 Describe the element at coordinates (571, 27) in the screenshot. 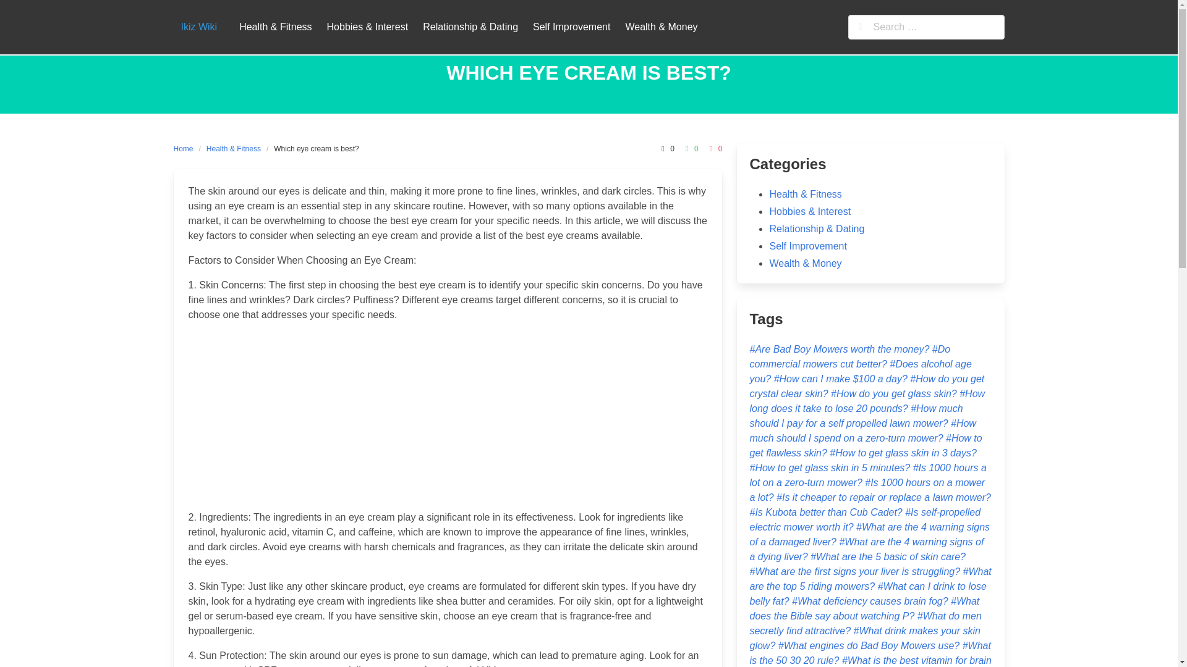

I see `Self Improvement` at that location.